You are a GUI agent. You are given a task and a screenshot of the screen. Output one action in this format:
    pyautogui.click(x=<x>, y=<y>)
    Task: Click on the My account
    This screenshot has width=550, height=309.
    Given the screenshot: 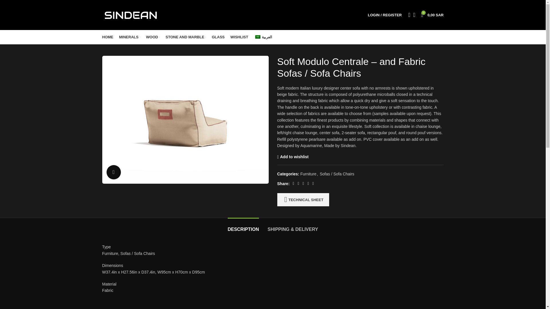 What is the action you would take?
    pyautogui.click(x=432, y=15)
    